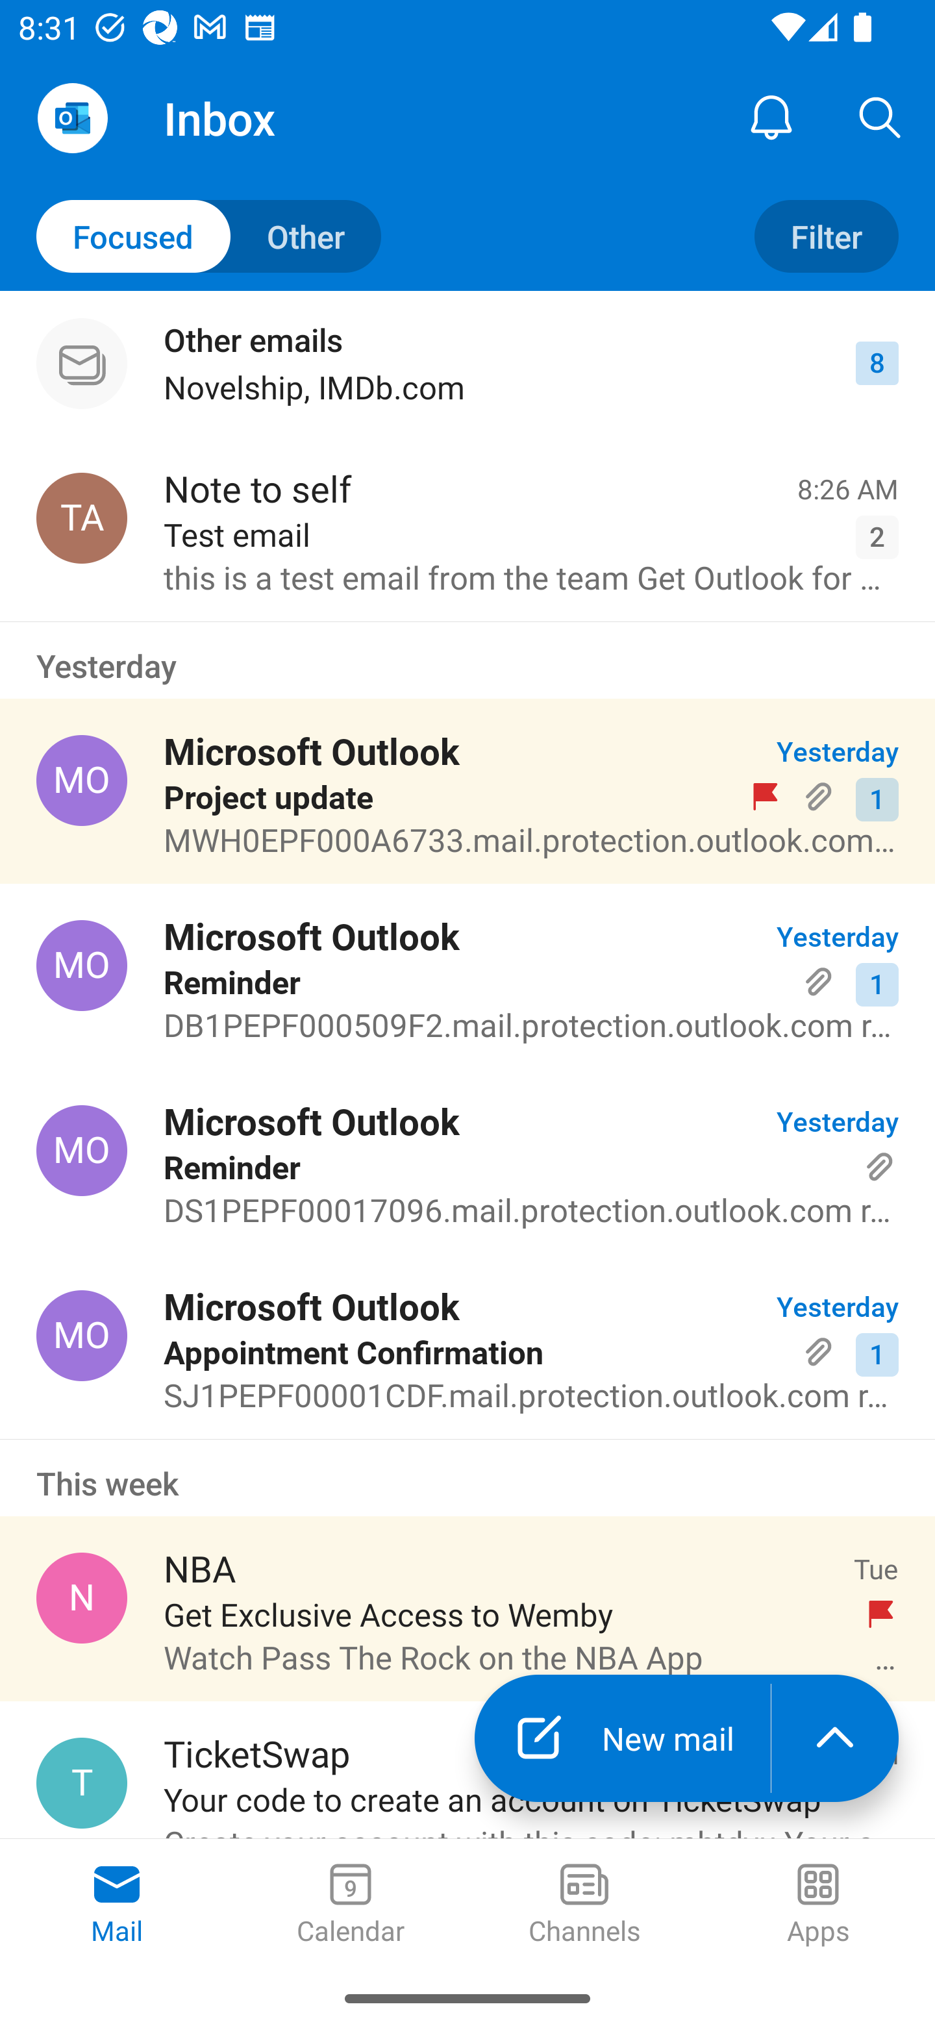  Describe the element at coordinates (82, 517) in the screenshot. I see `Test Appium, testappium002@outlook.com` at that location.